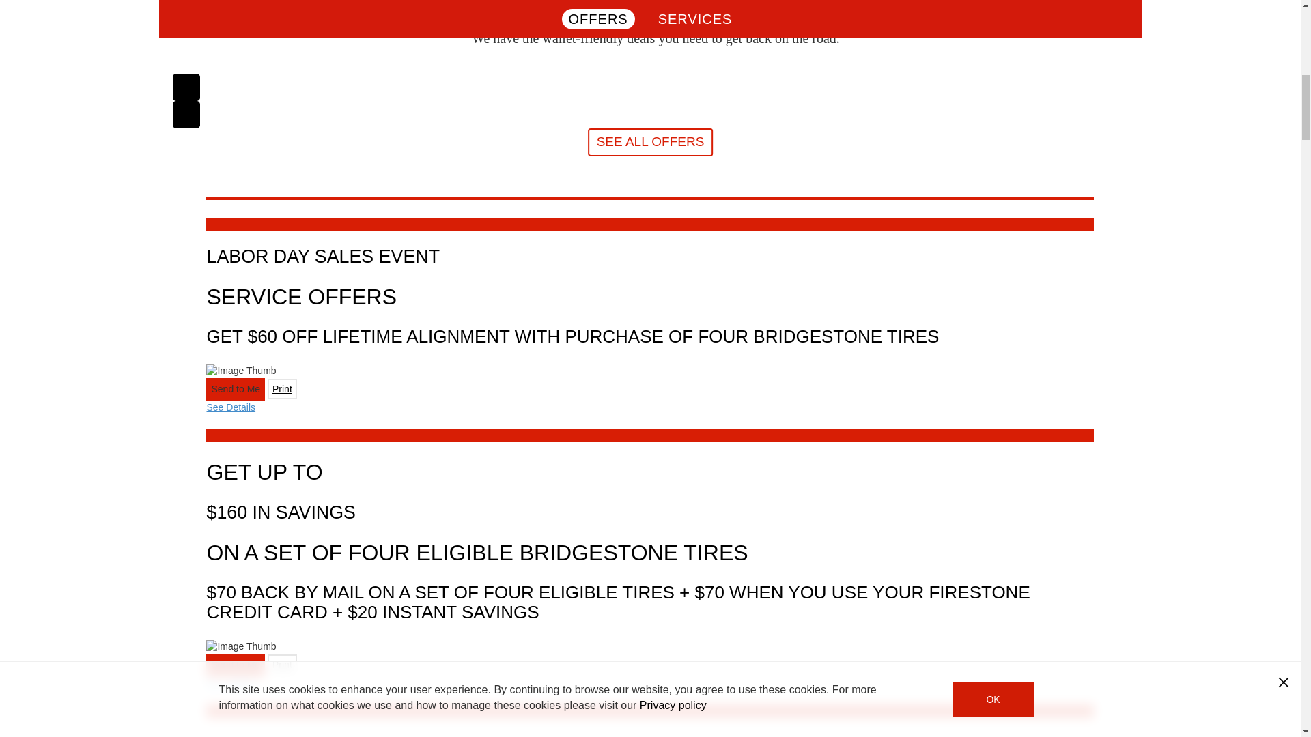  I want to click on Click here to see additional details for this offer, so click(231, 682).